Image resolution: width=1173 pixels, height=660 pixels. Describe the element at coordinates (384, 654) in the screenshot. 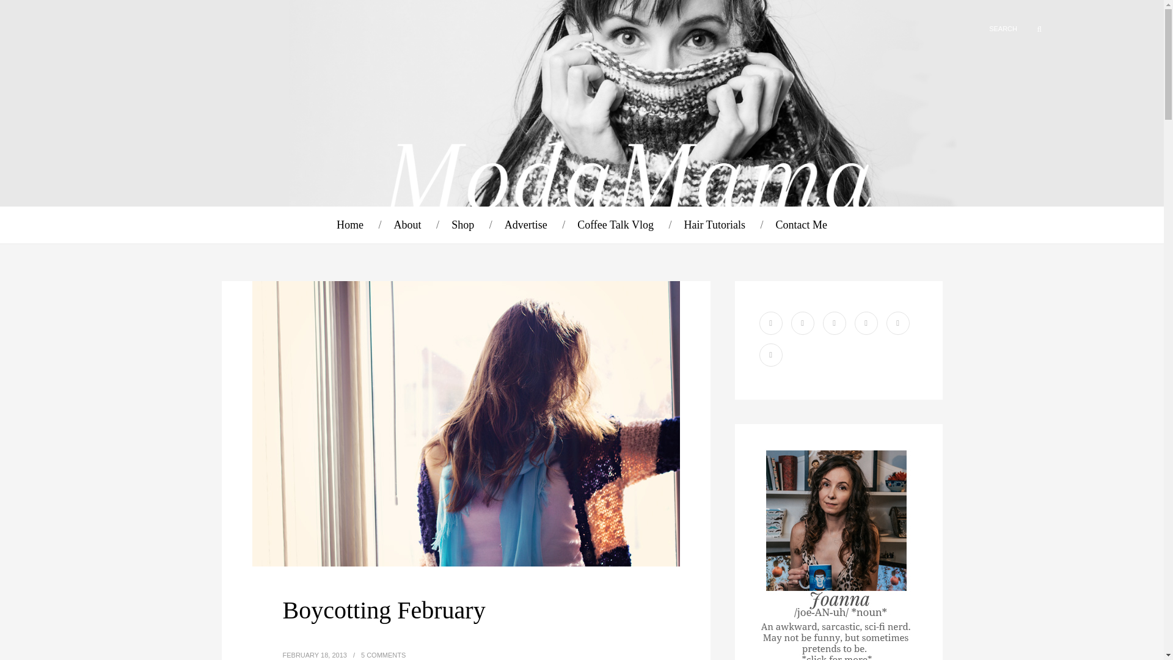

I see `5 COMMENTS` at that location.